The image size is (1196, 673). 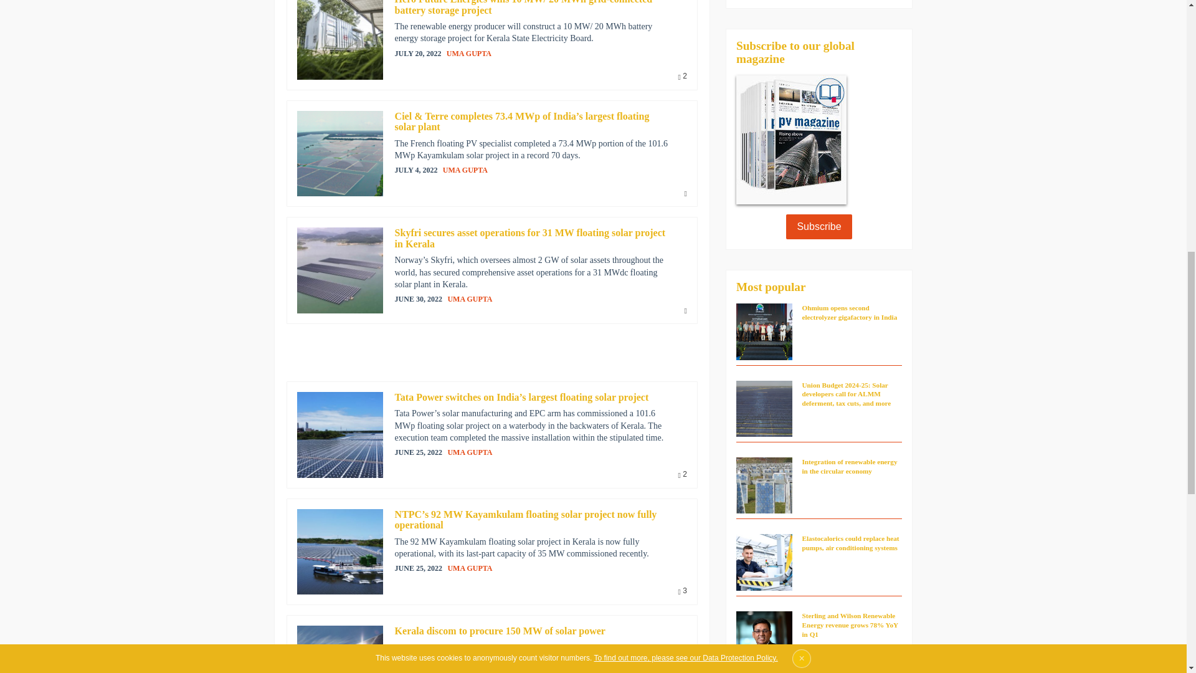 I want to click on Posts by Uma Gupta, so click(x=470, y=299).